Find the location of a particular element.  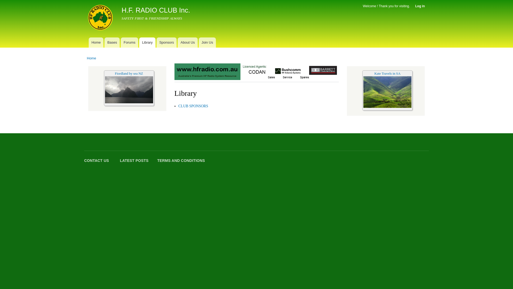

Skip to main content is located at coordinates (245, 1).